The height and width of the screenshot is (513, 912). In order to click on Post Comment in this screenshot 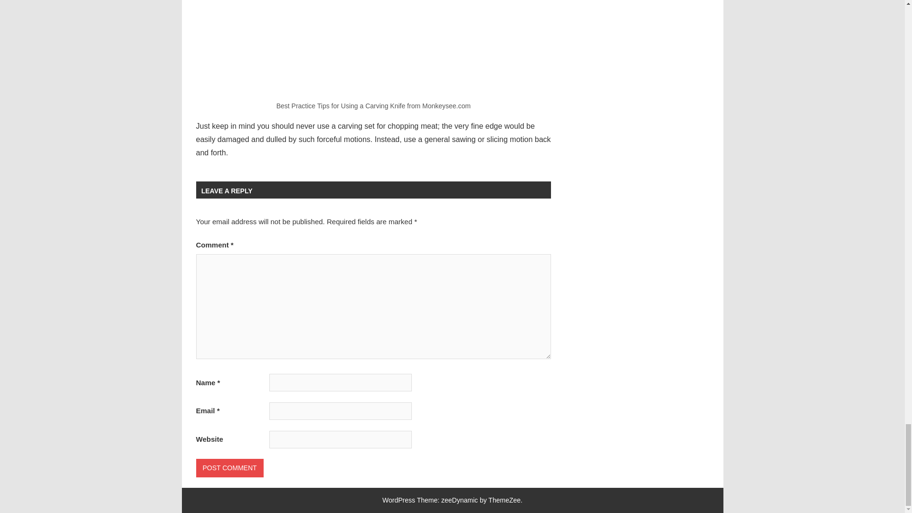, I will do `click(229, 468)`.